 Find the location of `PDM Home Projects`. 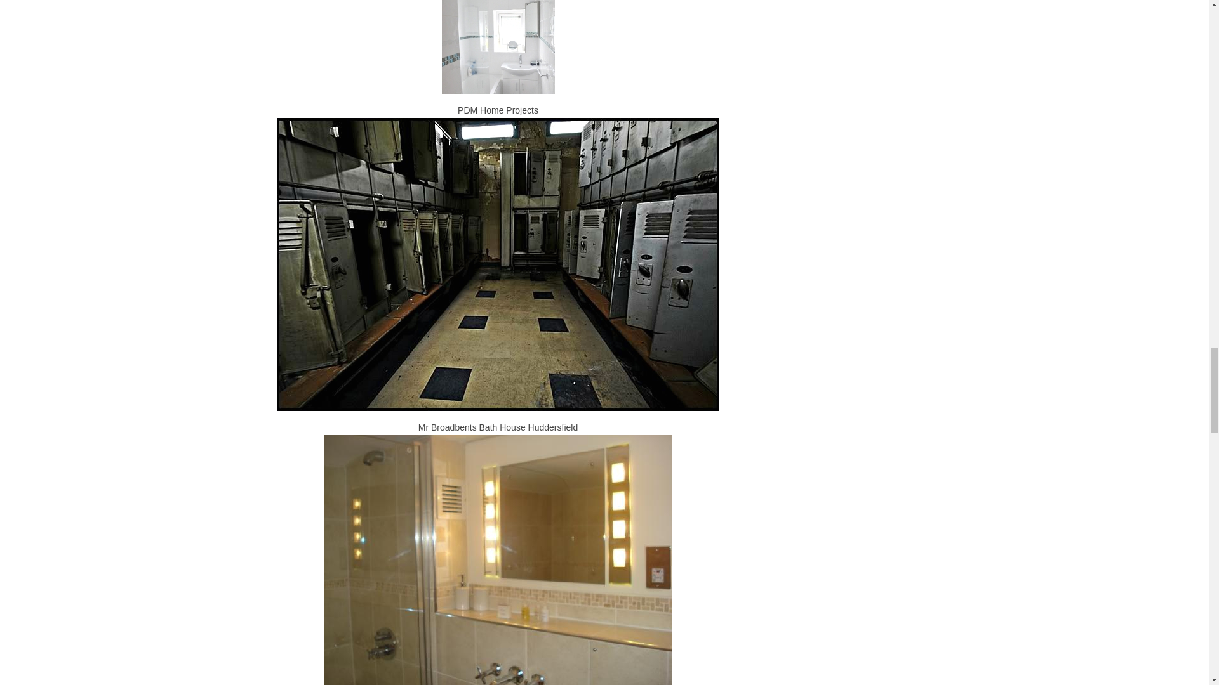

PDM Home Projects is located at coordinates (497, 47).